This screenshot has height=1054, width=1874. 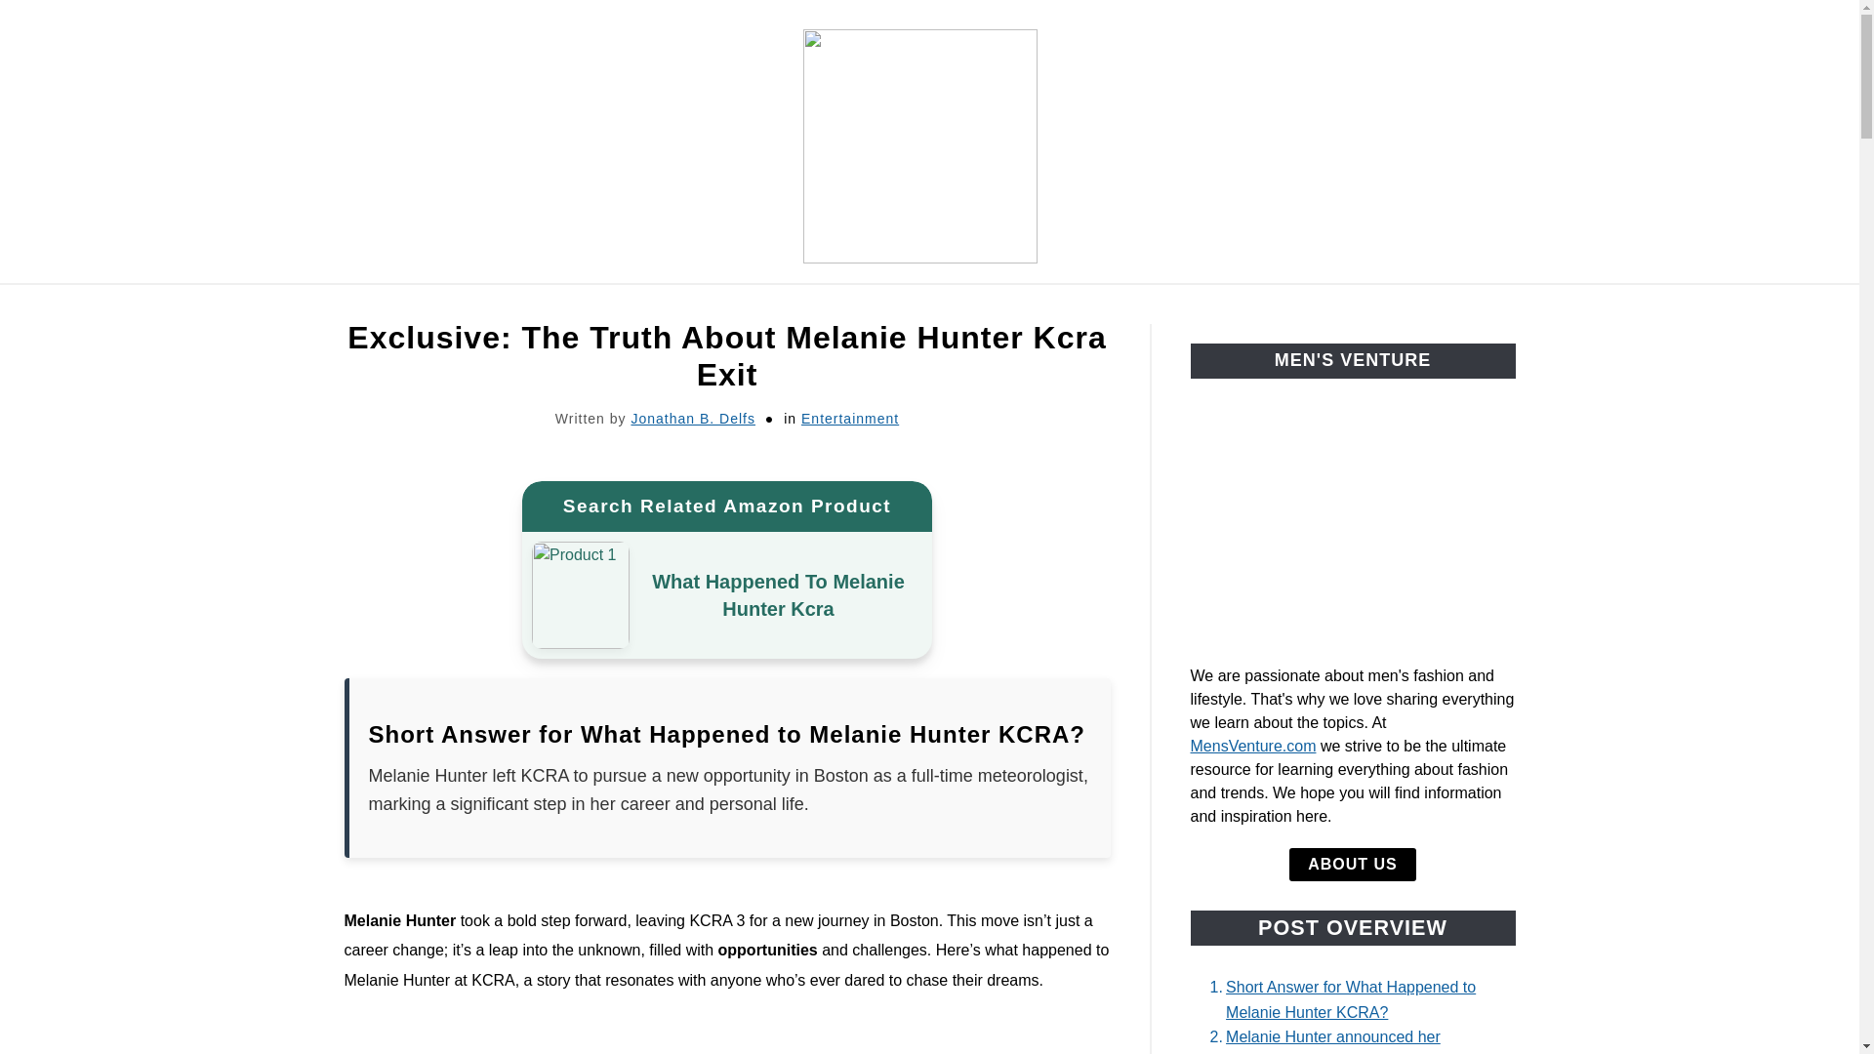 What do you see at coordinates (1076, 306) in the screenshot?
I see `OTHER` at bounding box center [1076, 306].